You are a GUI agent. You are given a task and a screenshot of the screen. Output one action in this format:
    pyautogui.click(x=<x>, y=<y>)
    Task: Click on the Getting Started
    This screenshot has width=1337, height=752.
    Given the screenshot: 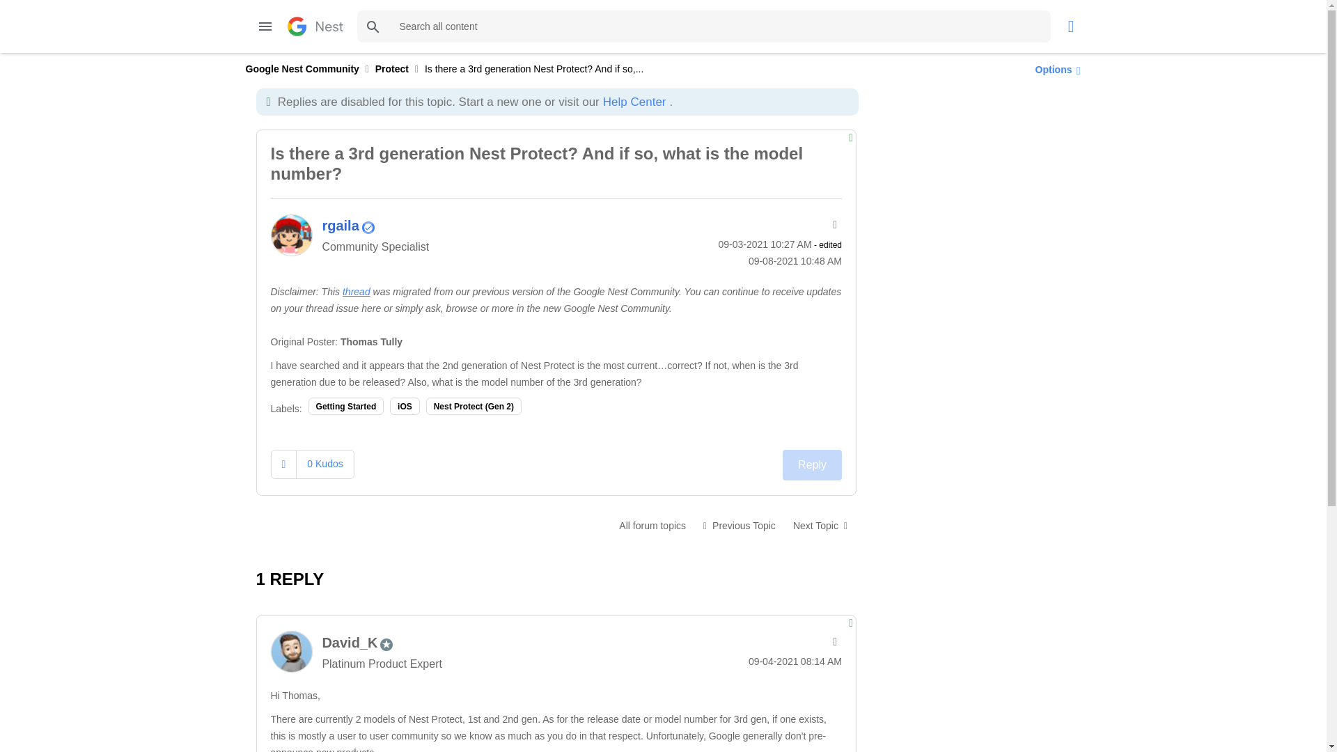 What is the action you would take?
    pyautogui.click(x=347, y=407)
    